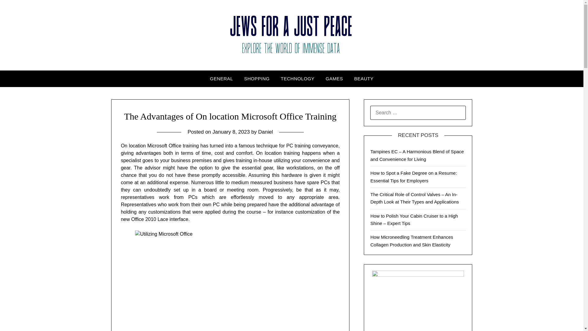 This screenshot has width=588, height=331. Describe the element at coordinates (297, 79) in the screenshot. I see `TECHNOLOGY` at that location.